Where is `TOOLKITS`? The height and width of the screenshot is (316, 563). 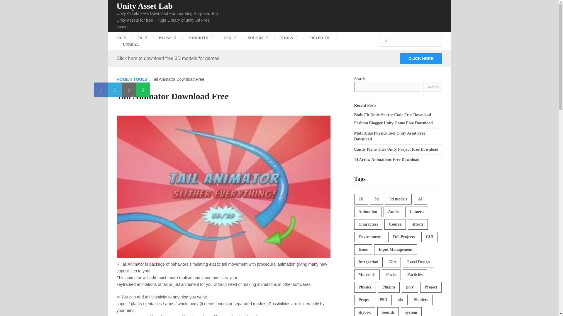
TOOLKITS is located at coordinates (199, 37).